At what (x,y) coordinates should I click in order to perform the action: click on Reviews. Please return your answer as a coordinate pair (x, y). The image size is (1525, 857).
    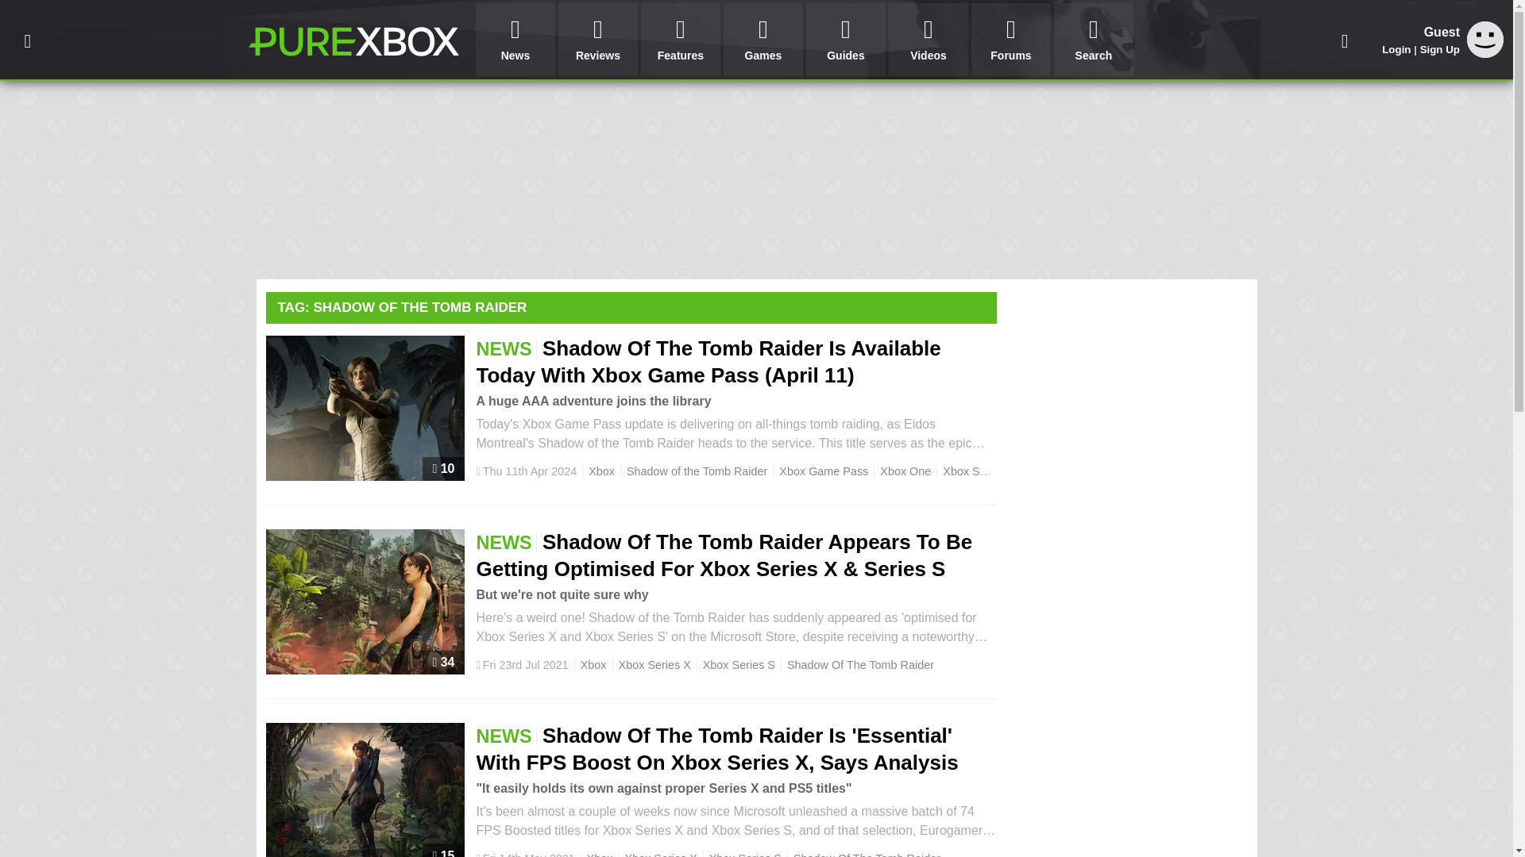
    Looking at the image, I should click on (597, 40).